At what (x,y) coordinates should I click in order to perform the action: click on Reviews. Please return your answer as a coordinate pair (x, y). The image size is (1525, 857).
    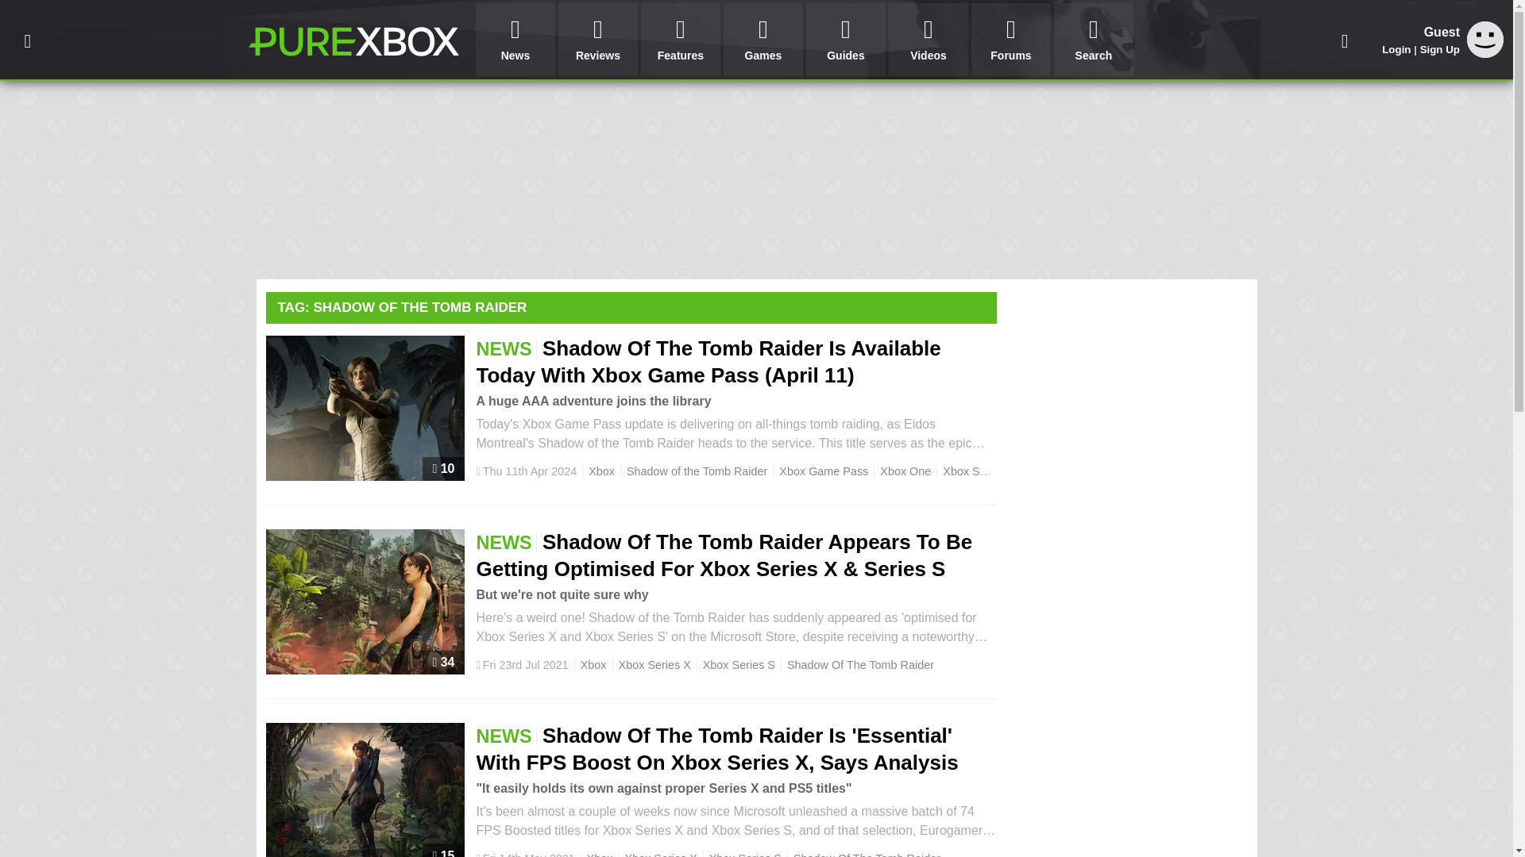
    Looking at the image, I should click on (597, 40).